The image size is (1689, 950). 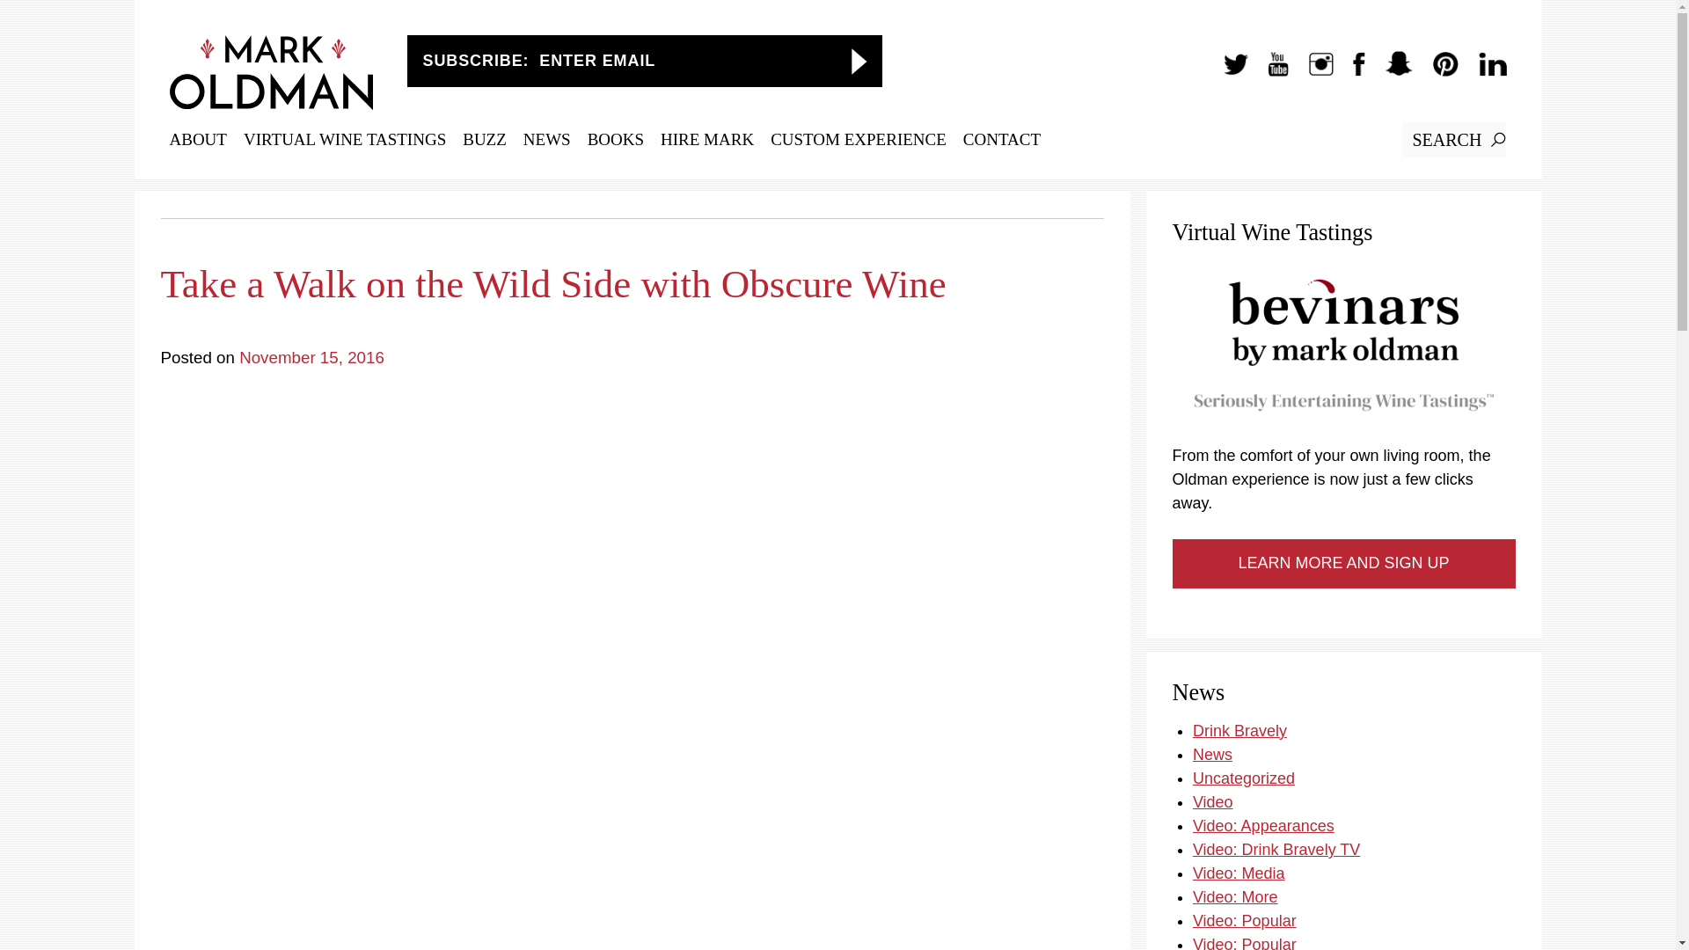 What do you see at coordinates (616, 139) in the screenshot?
I see `BOOKS` at bounding box center [616, 139].